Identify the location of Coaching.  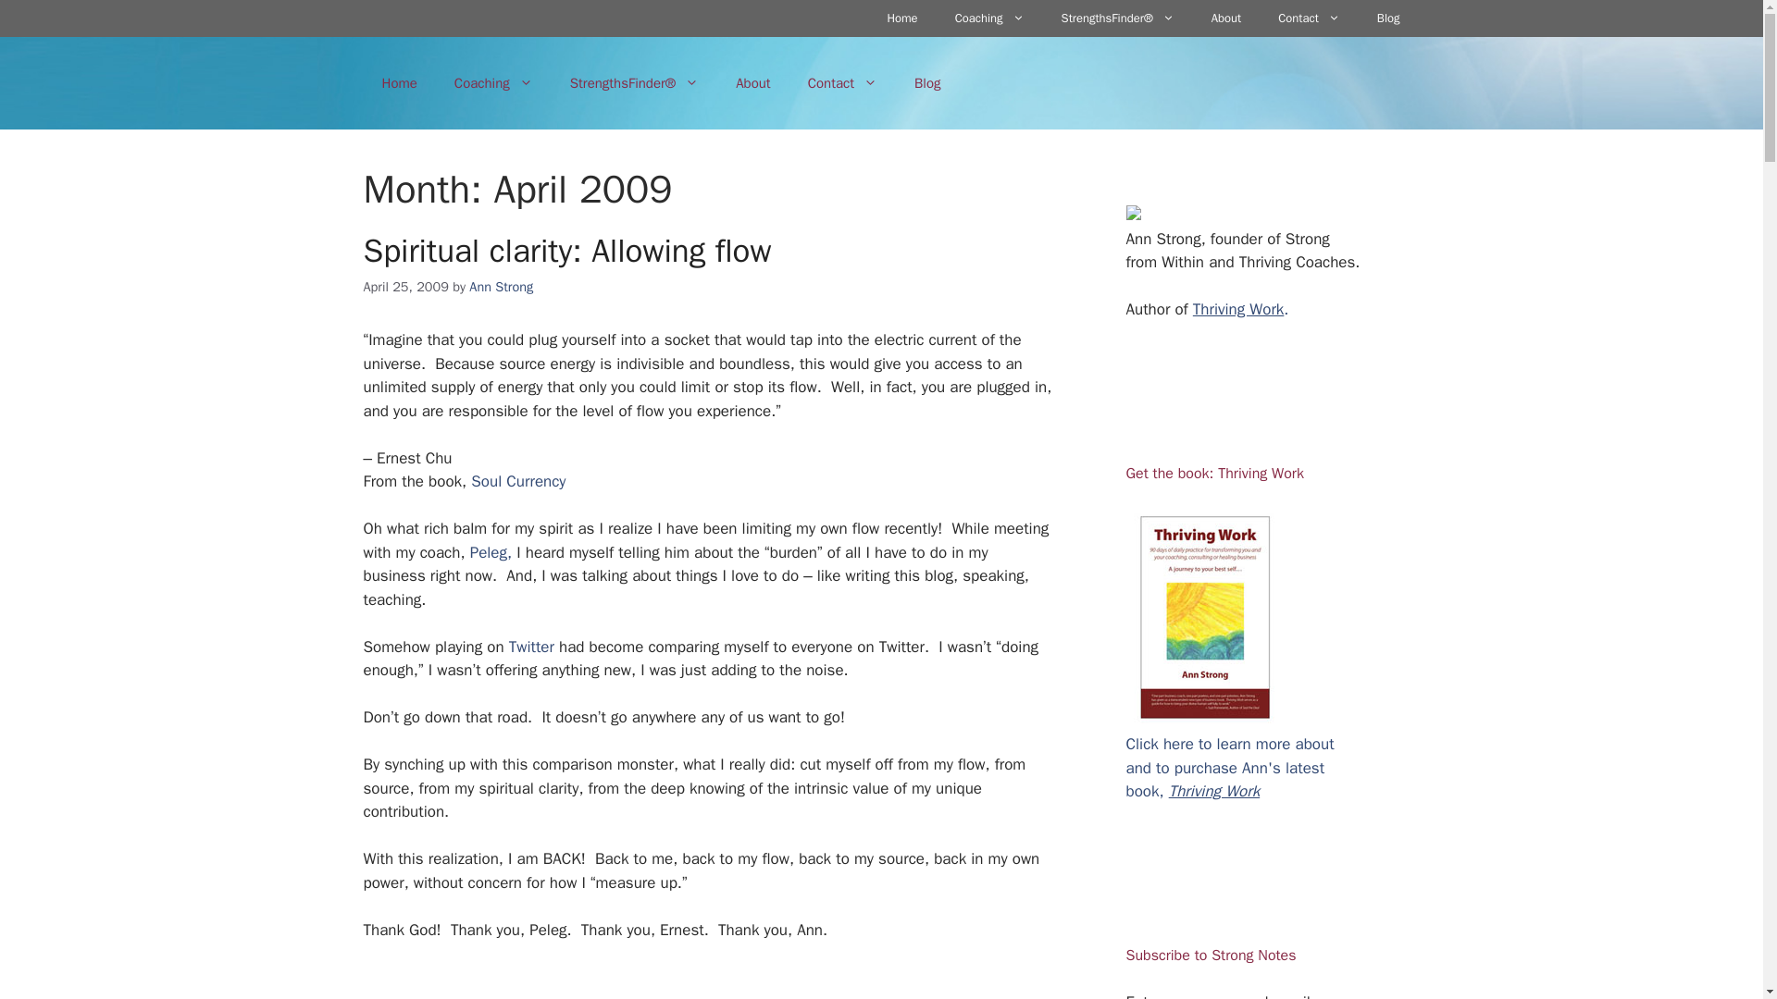
(492, 83).